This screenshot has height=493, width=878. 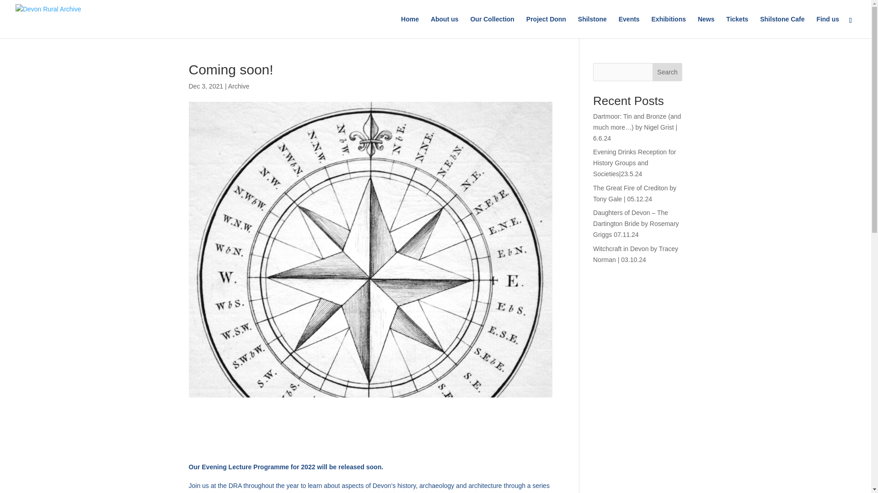 What do you see at coordinates (629, 27) in the screenshot?
I see `Events` at bounding box center [629, 27].